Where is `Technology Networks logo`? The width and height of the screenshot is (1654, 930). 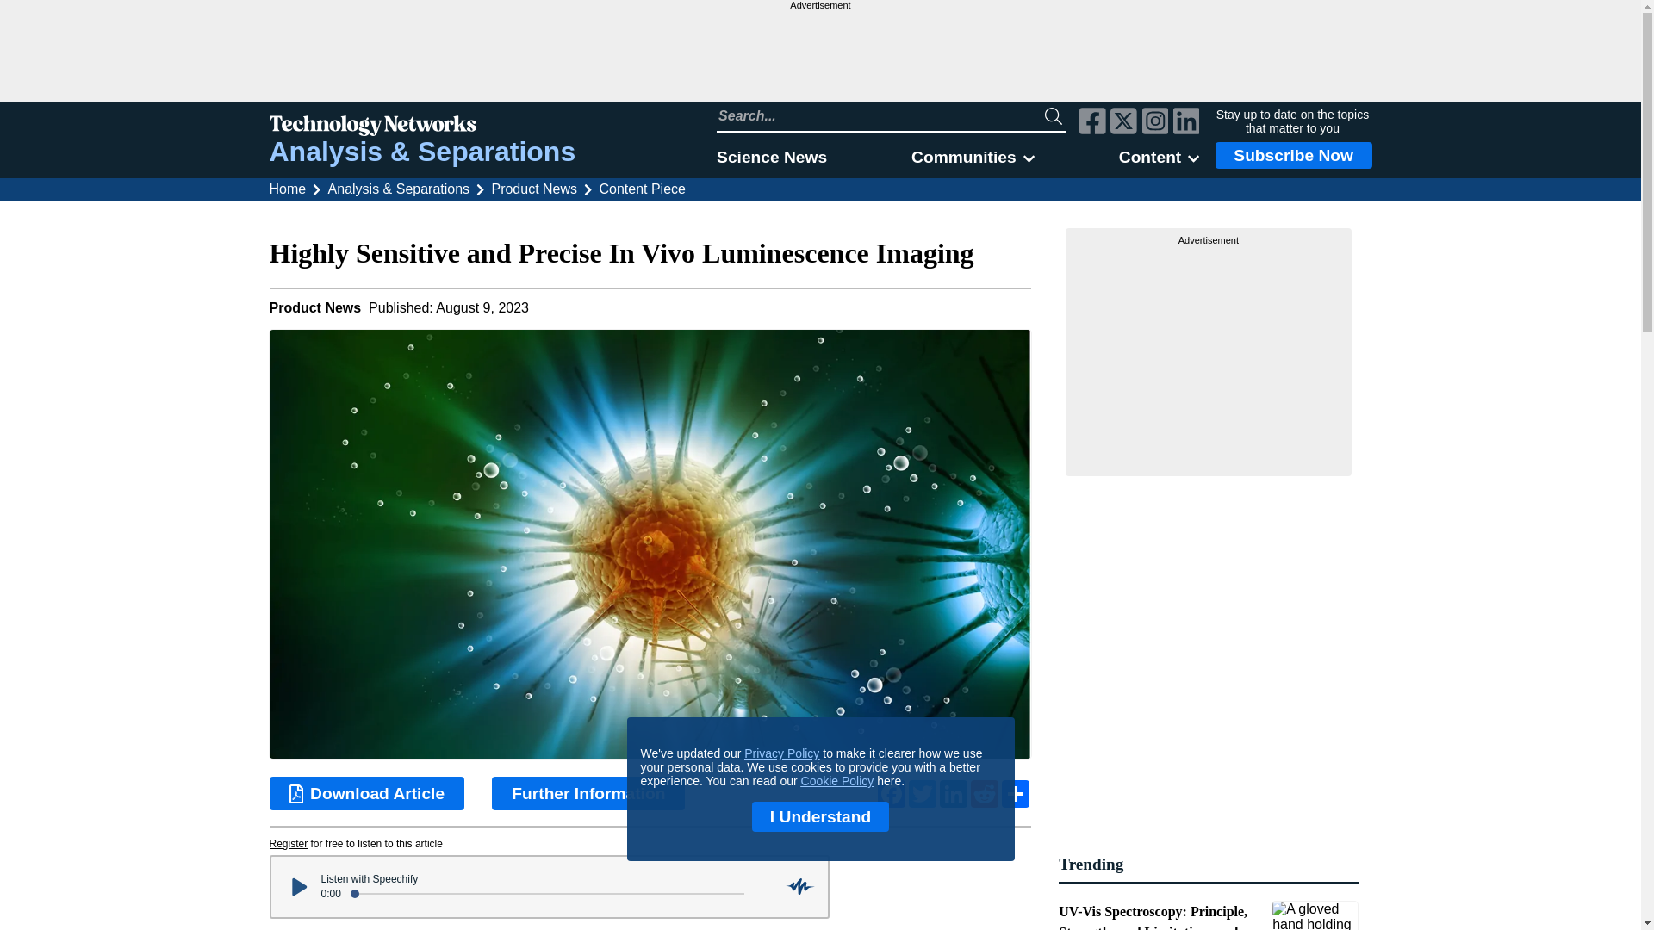 Technology Networks logo is located at coordinates (422, 127).